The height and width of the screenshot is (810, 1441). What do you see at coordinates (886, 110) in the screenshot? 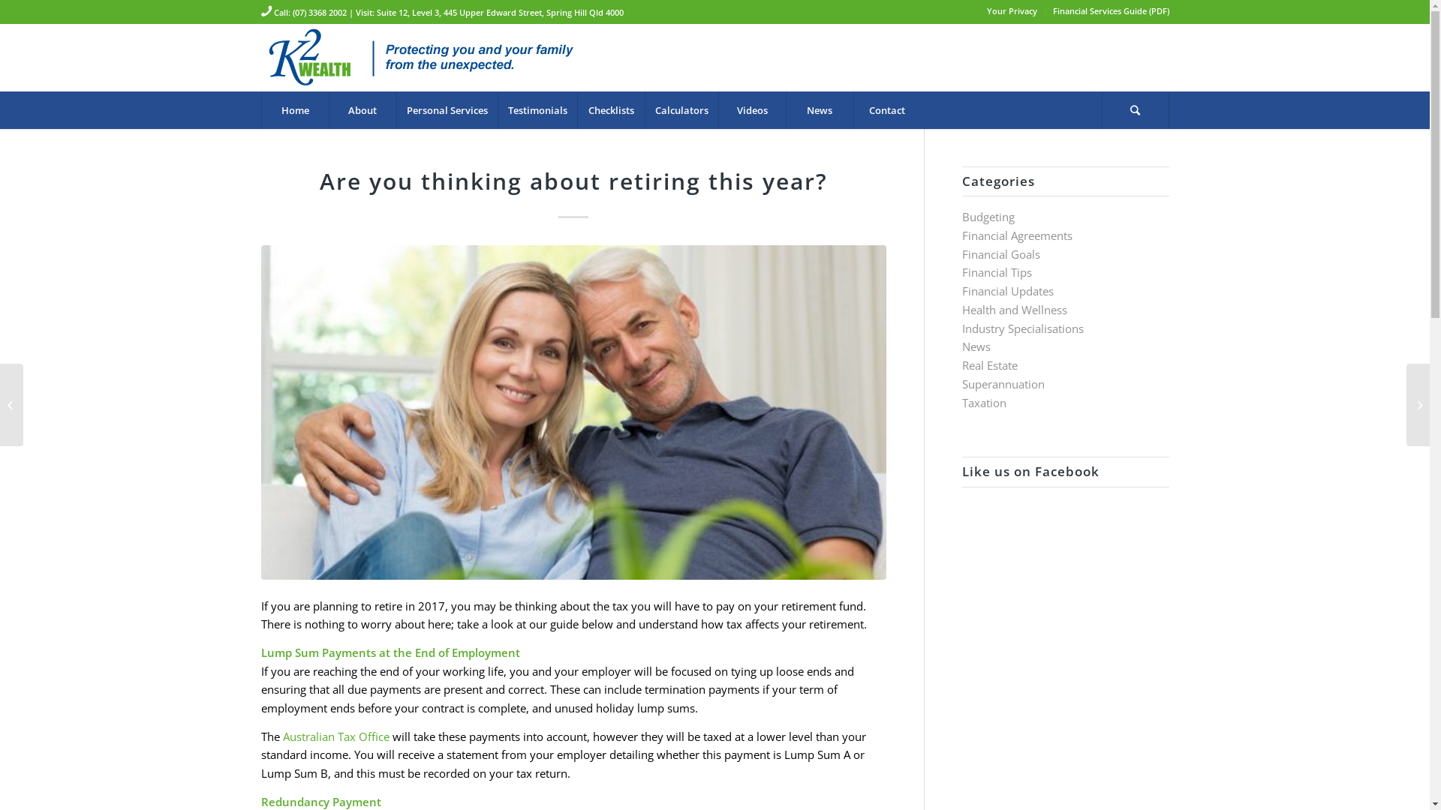
I see `Contact` at bounding box center [886, 110].